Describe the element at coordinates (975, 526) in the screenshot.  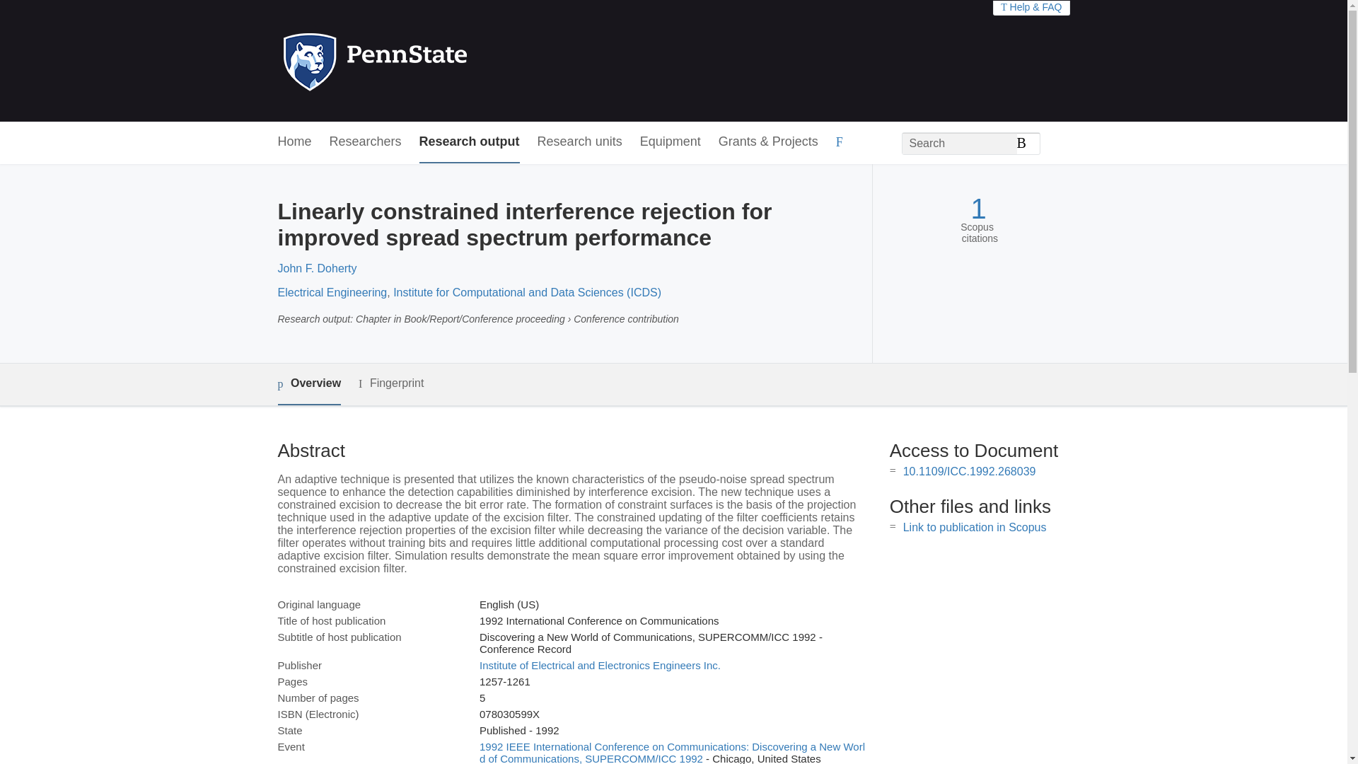
I see `Link to publication in Scopus` at that location.